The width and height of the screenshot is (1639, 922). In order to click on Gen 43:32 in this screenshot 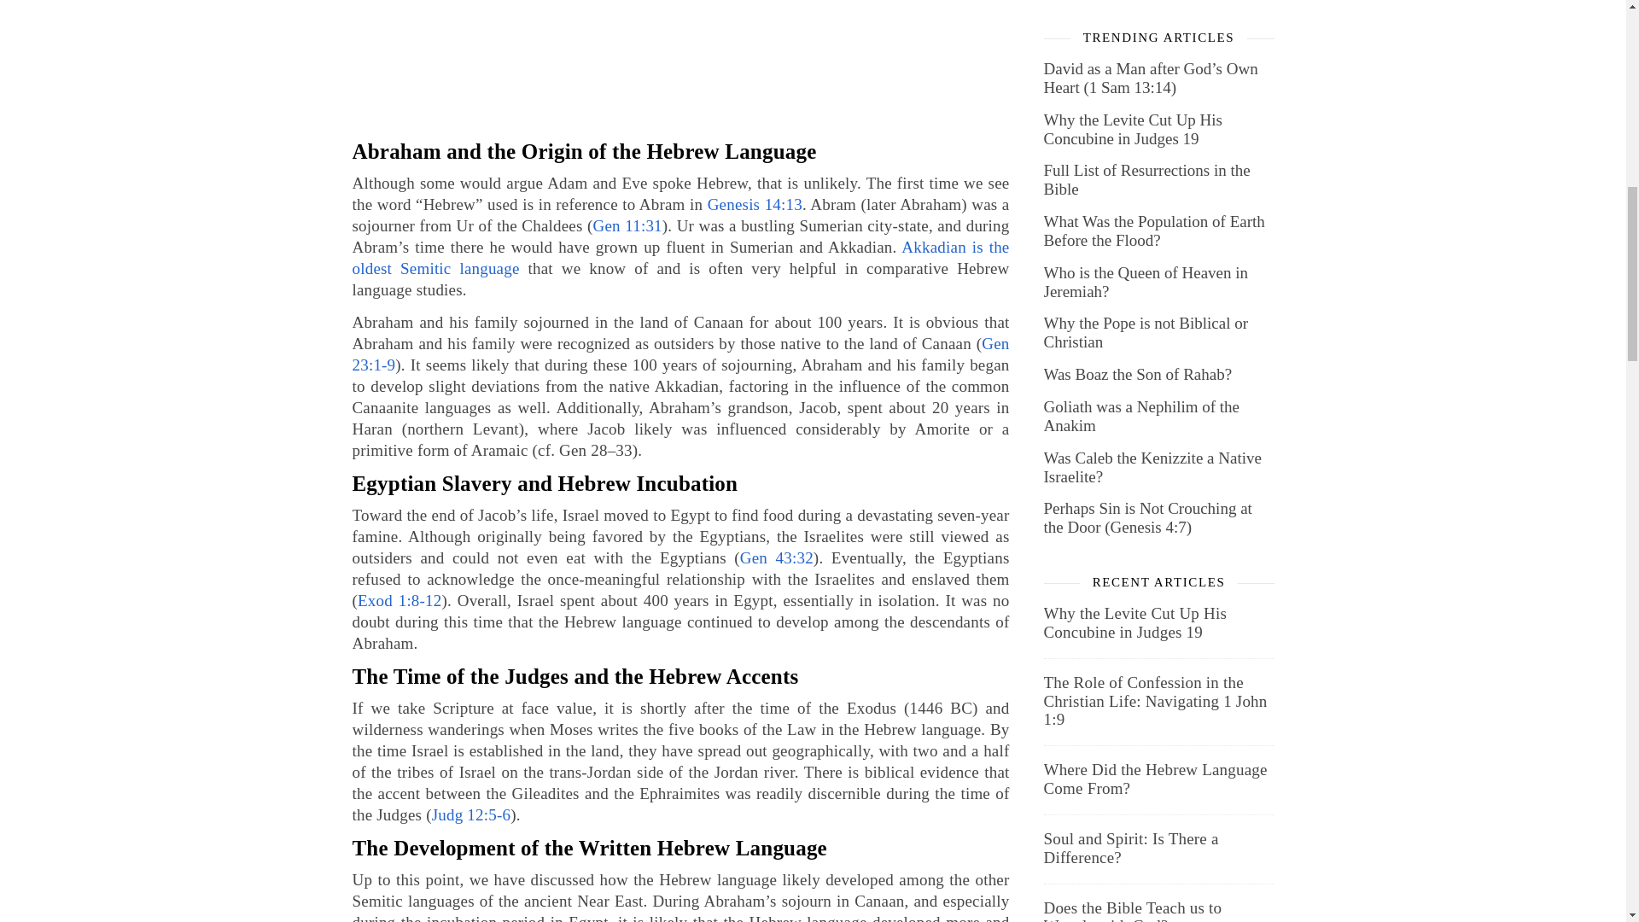, I will do `click(777, 557)`.